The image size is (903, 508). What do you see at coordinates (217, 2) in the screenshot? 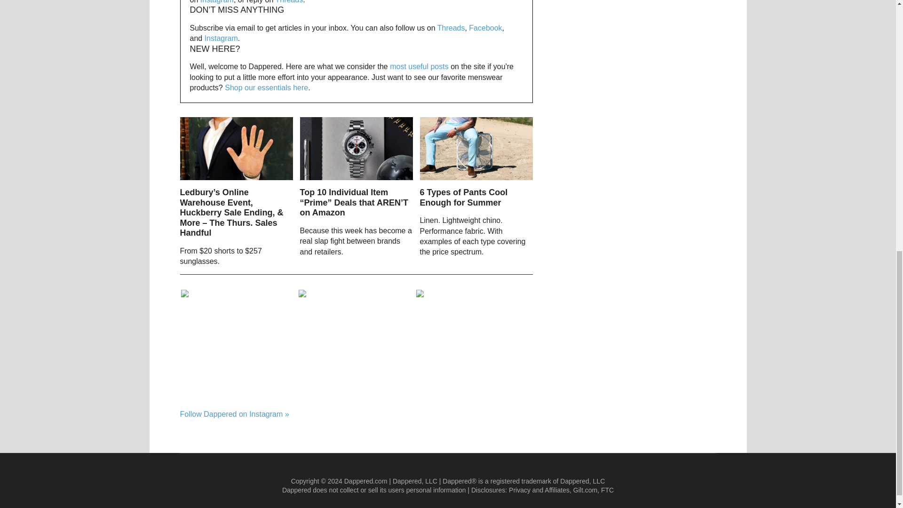
I see `Instagram` at bounding box center [217, 2].